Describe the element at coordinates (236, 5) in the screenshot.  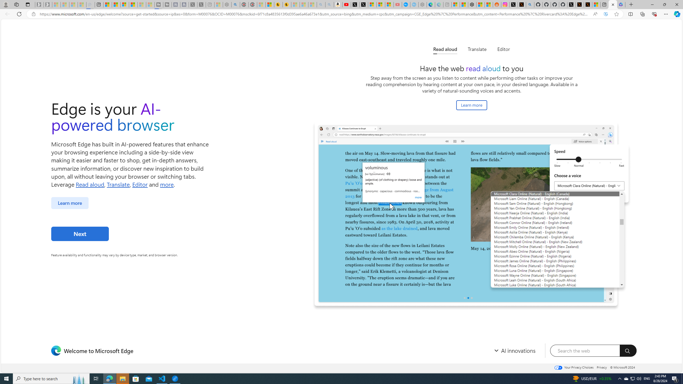
I see `poe - Search` at that location.